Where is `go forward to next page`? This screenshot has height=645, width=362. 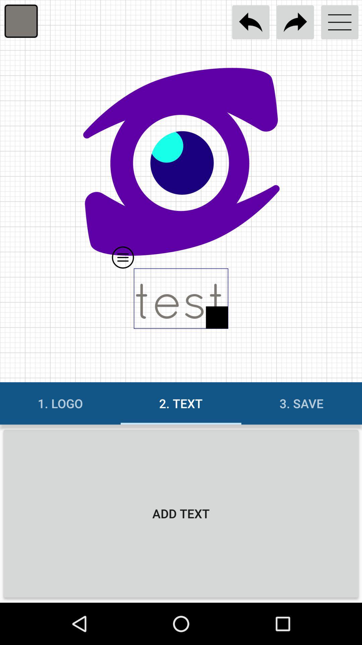
go forward to next page is located at coordinates (295, 22).